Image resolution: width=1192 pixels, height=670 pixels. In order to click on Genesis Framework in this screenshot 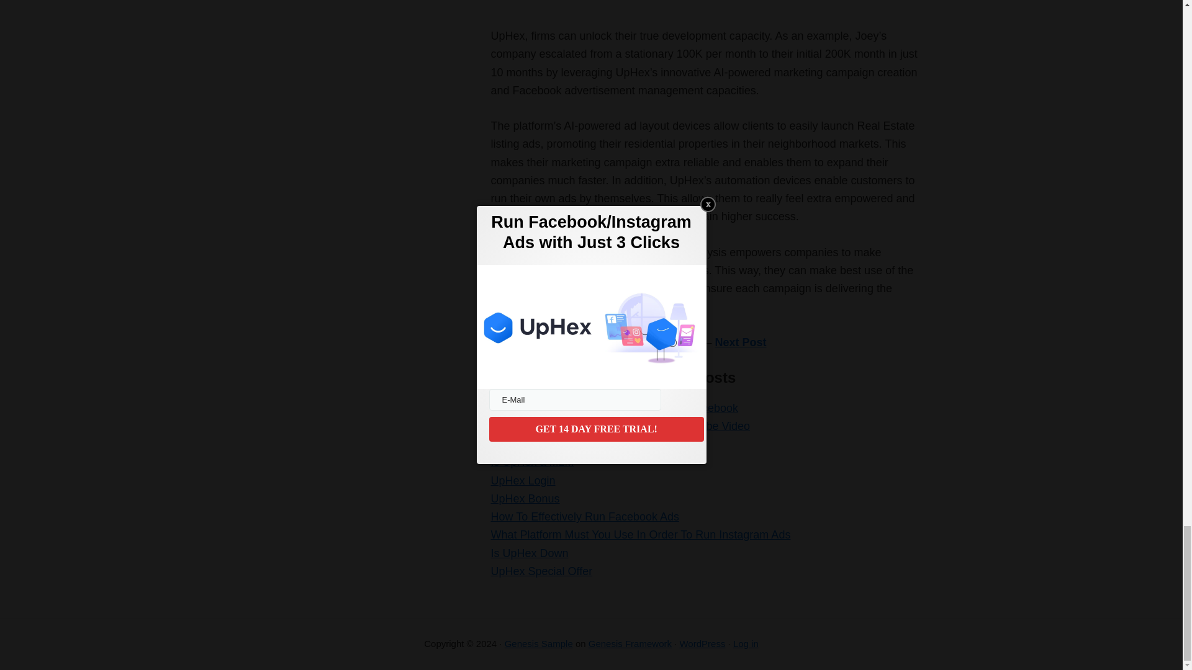, I will do `click(630, 644)`.